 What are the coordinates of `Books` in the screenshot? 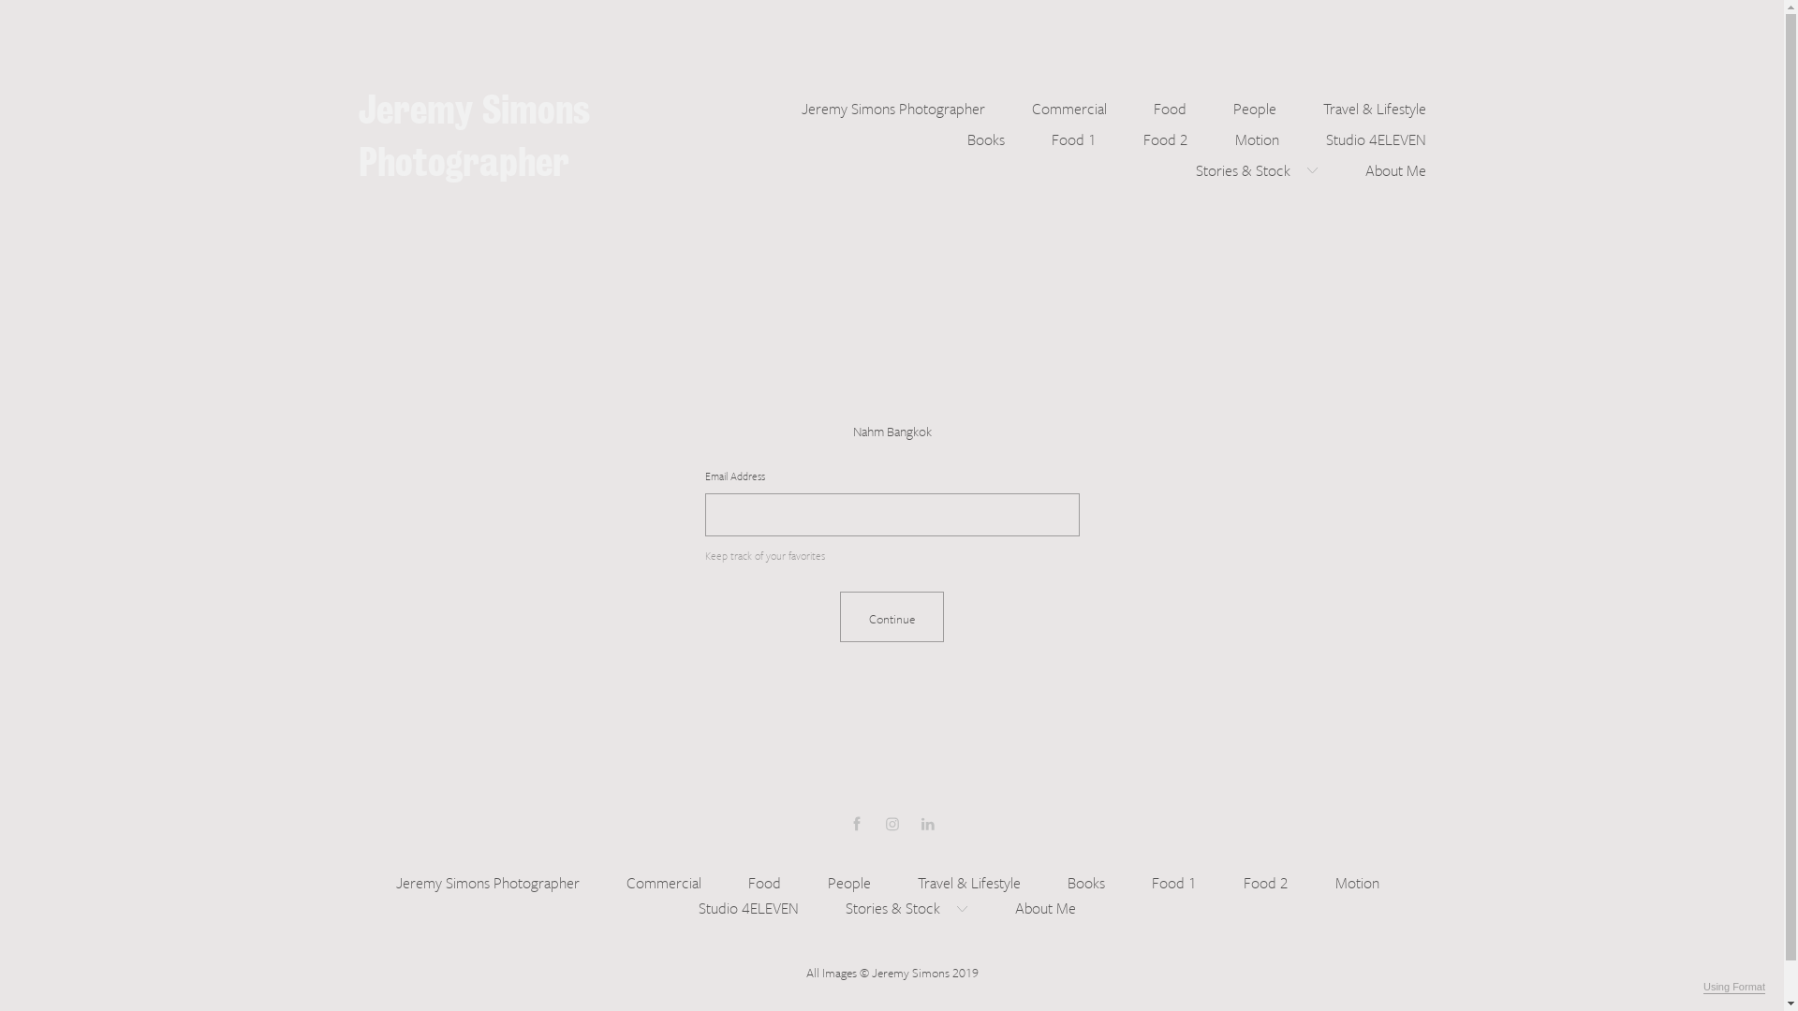 It's located at (1086, 880).